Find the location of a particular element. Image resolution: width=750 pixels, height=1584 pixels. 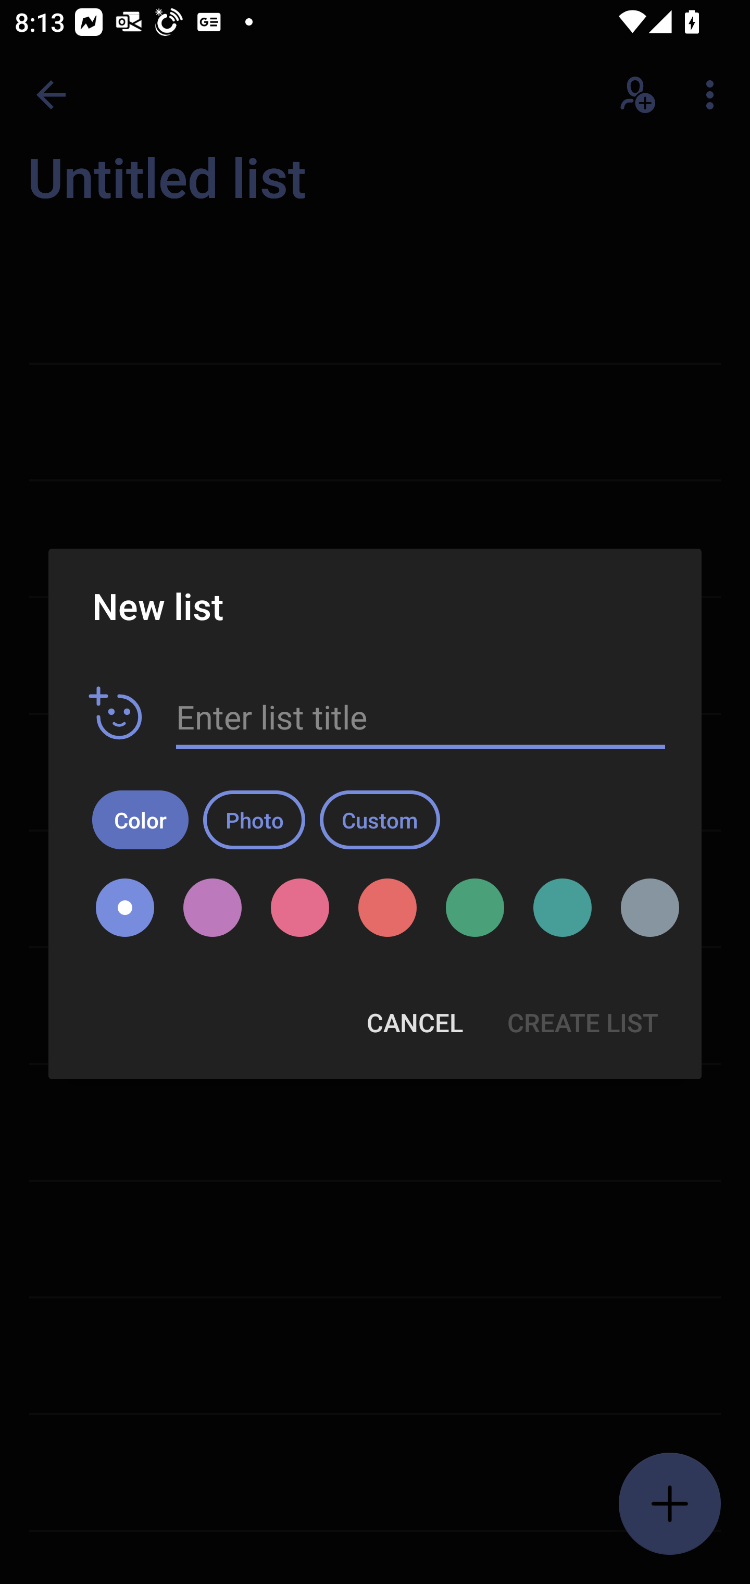

Selected, Dark blue is located at coordinates (125, 908).